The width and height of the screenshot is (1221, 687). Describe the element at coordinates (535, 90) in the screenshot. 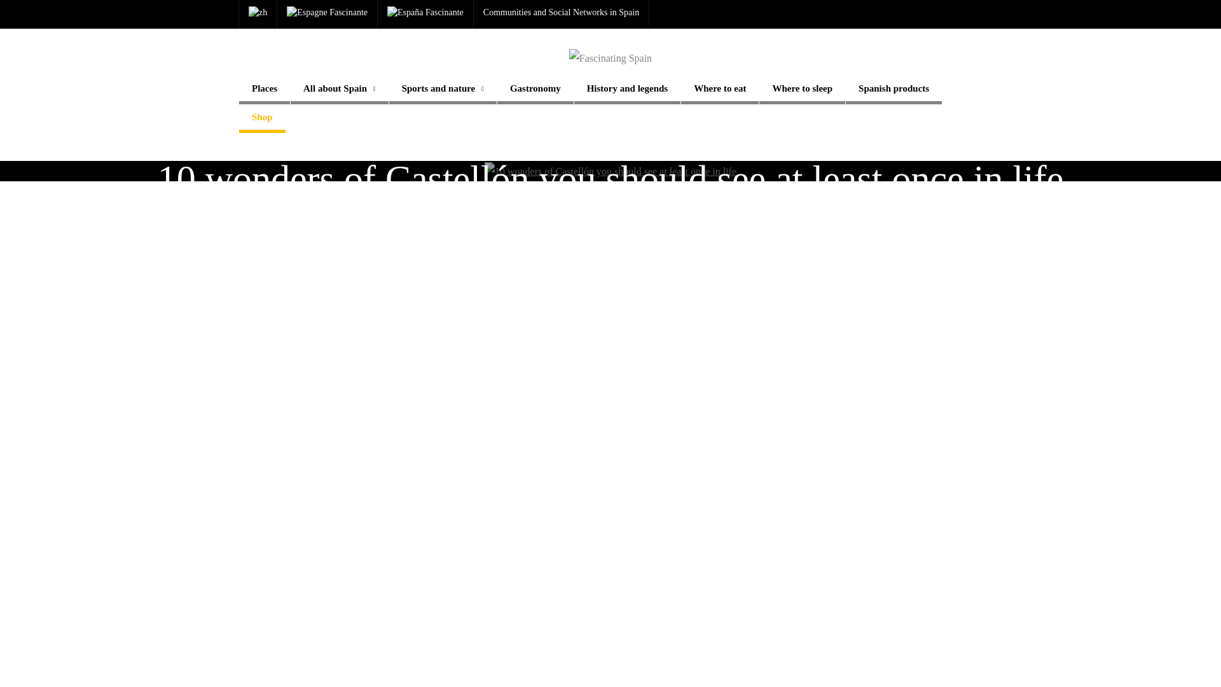

I see `Gastronomy` at that location.